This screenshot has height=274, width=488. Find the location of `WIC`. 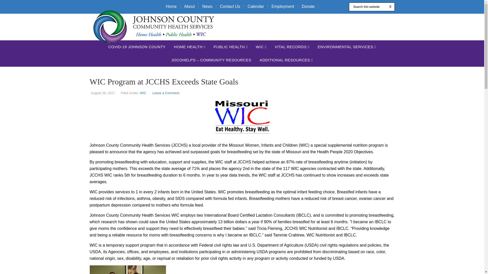

WIC is located at coordinates (261, 47).